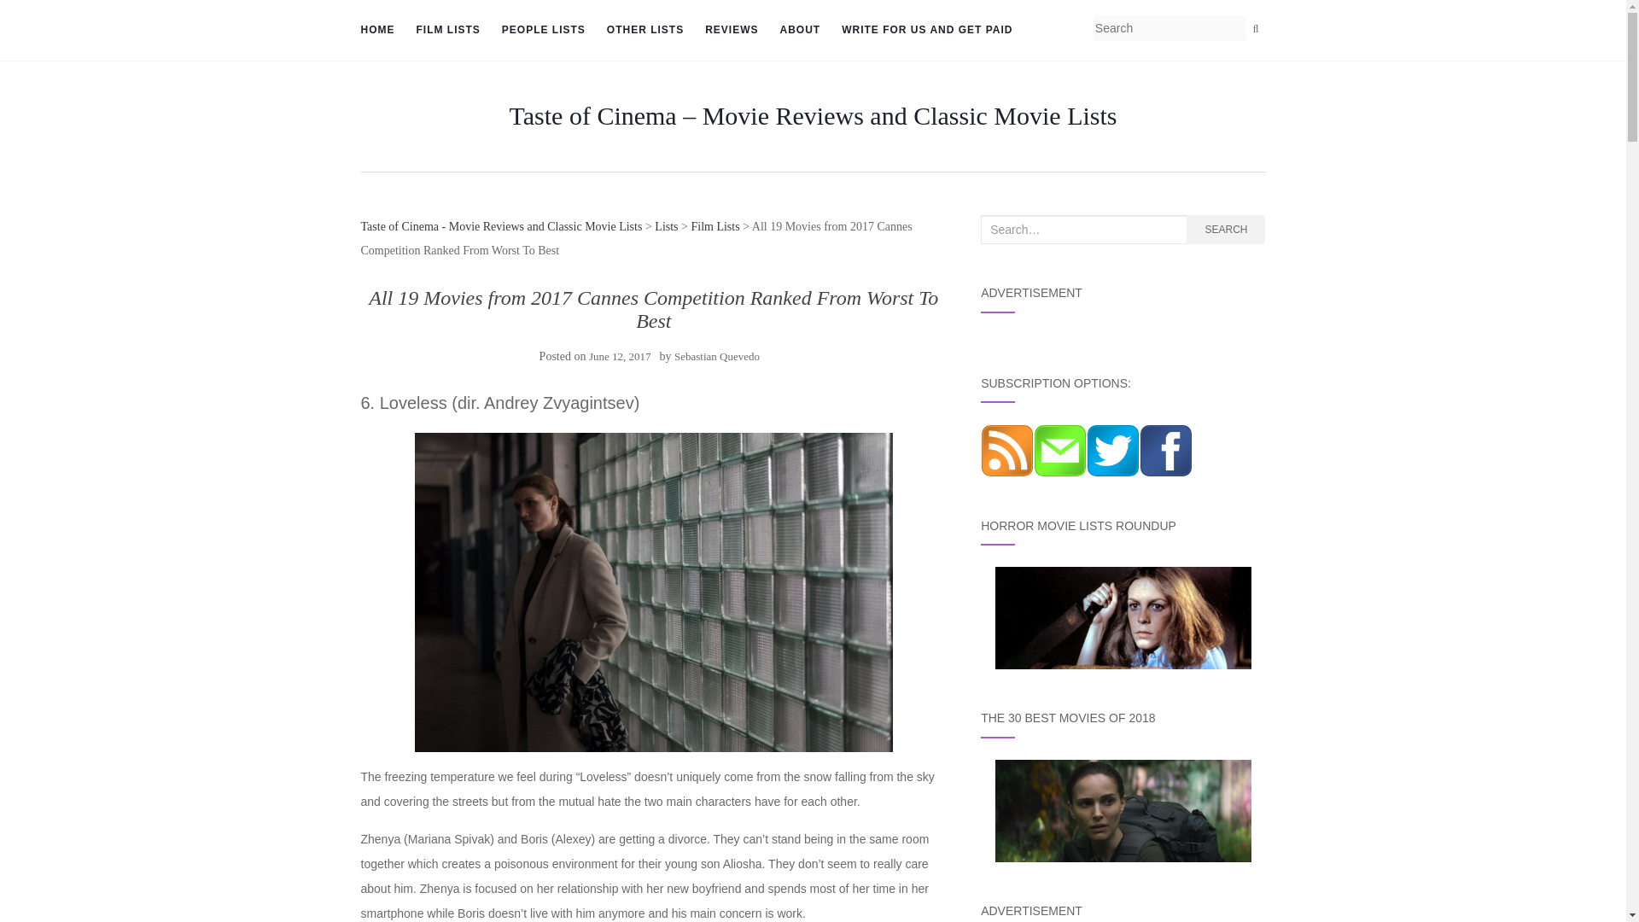  Describe the element at coordinates (717, 357) in the screenshot. I see `Sebastian Quevedo` at that location.